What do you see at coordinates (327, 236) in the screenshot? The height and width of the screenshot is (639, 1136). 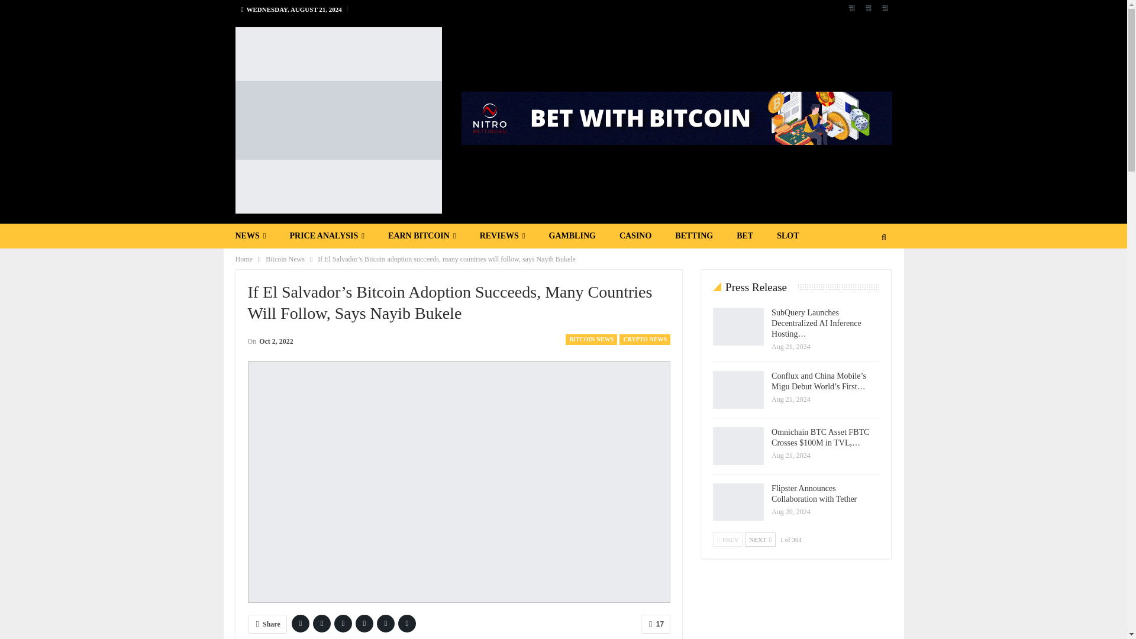 I see `PRICE ANALYSIS` at bounding box center [327, 236].